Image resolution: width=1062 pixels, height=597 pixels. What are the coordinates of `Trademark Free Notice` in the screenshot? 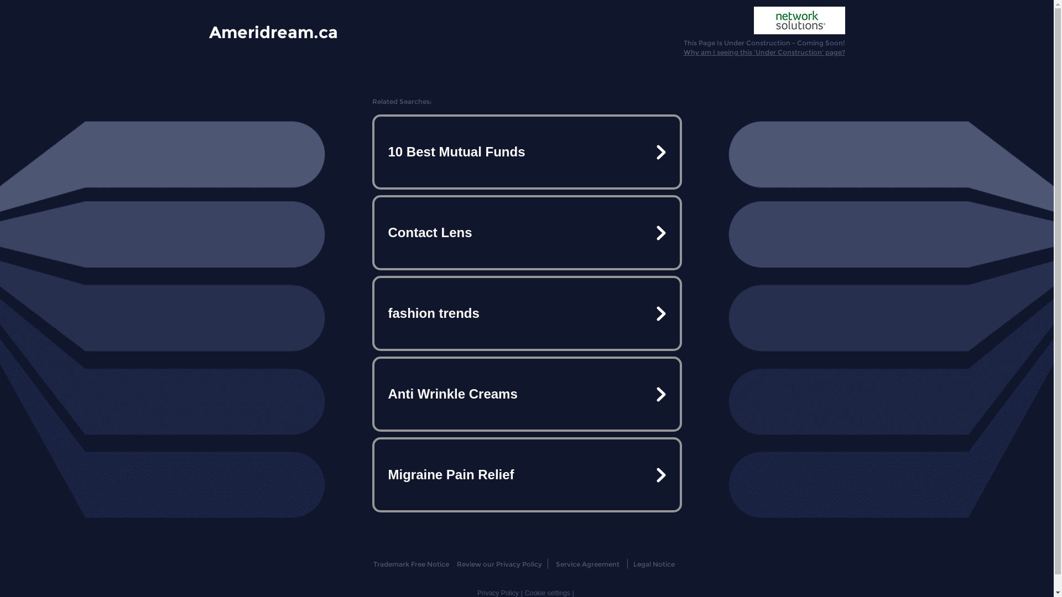 It's located at (412, 564).